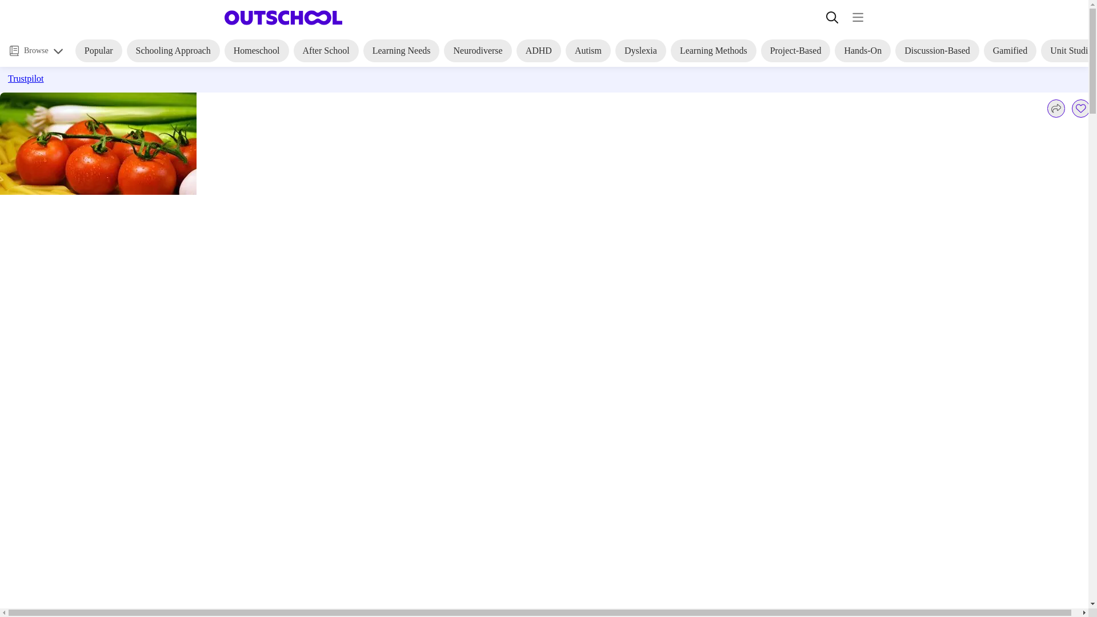  I want to click on Dyslexia, so click(640, 51).